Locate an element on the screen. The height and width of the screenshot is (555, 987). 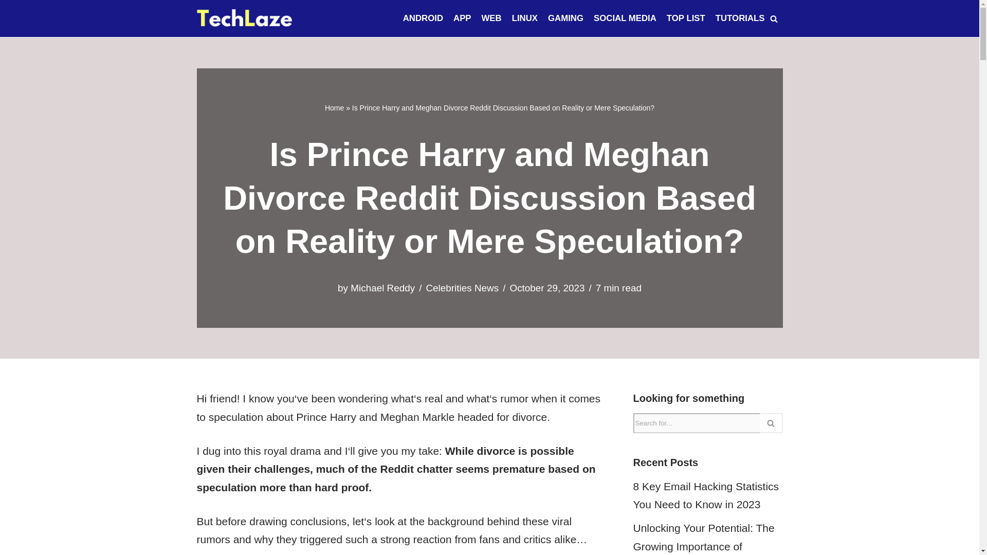
Michael Reddy is located at coordinates (382, 288).